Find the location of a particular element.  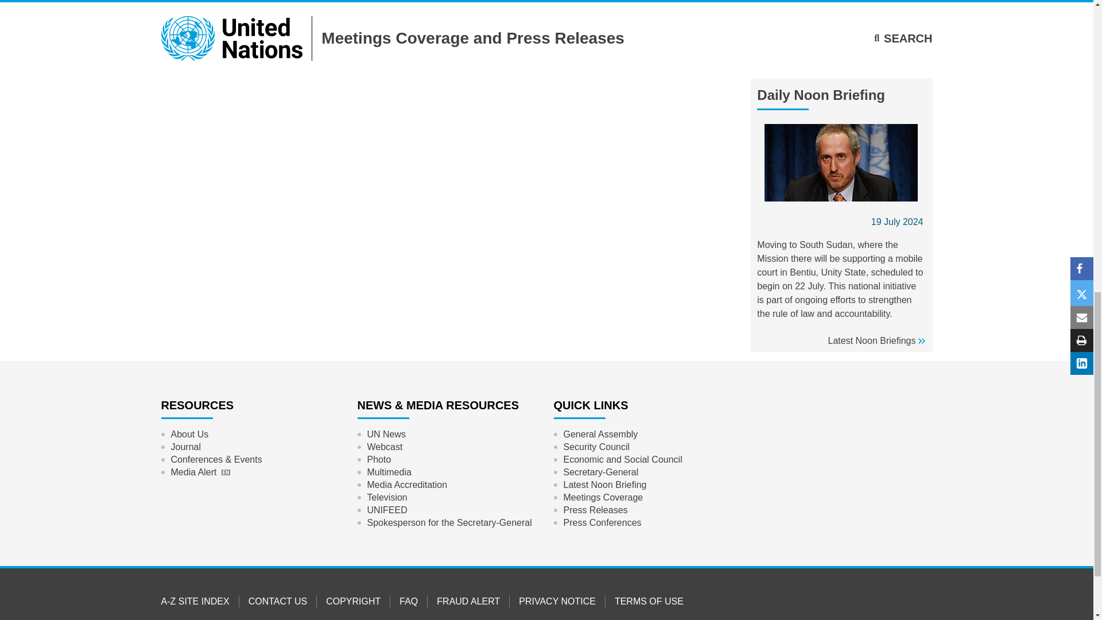

ECOSOC section link is located at coordinates (622, 459).